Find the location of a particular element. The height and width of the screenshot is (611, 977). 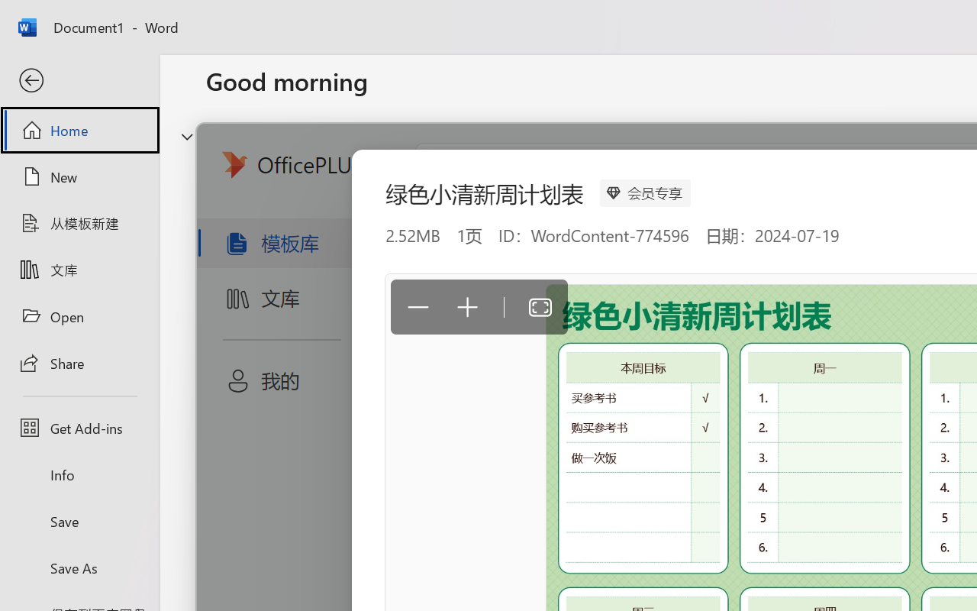

Blank document is located at coordinates (309, 254).